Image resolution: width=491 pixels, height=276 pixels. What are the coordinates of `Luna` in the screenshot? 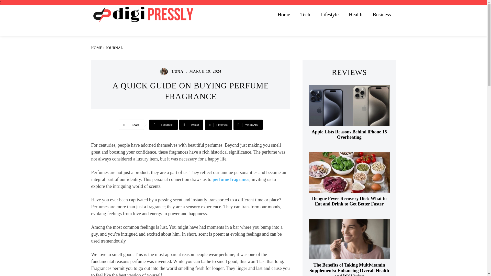 It's located at (165, 71).